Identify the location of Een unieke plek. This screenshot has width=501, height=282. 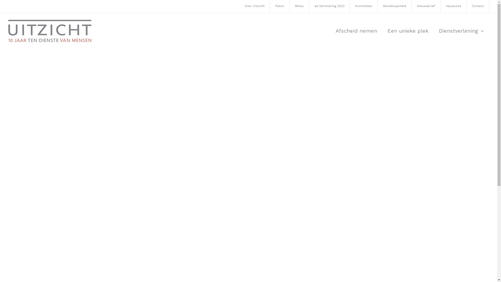
(408, 31).